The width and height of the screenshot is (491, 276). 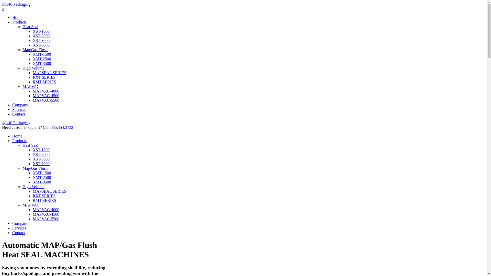 What do you see at coordinates (50, 191) in the screenshot?
I see `MAPSEAL SERIES` at bounding box center [50, 191].